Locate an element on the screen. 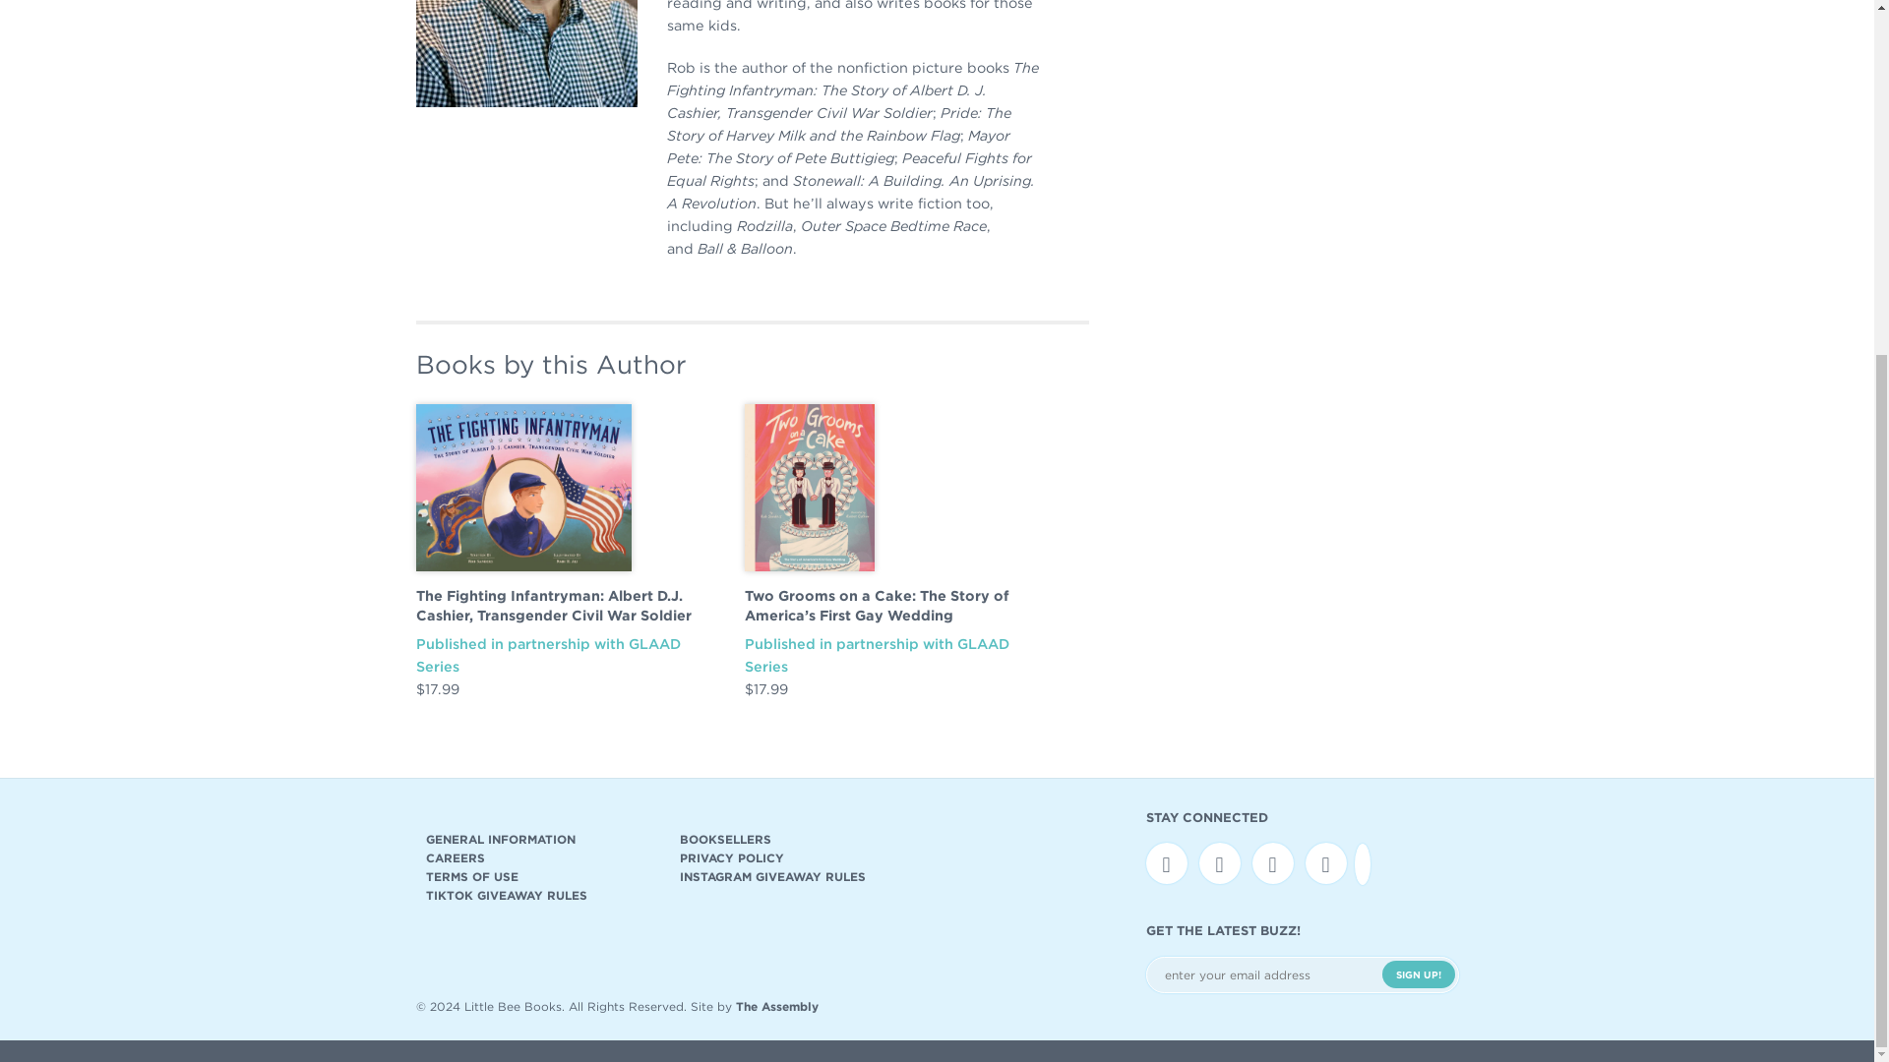 Image resolution: width=1889 pixels, height=1062 pixels. 9781499809367 is located at coordinates (523, 488).